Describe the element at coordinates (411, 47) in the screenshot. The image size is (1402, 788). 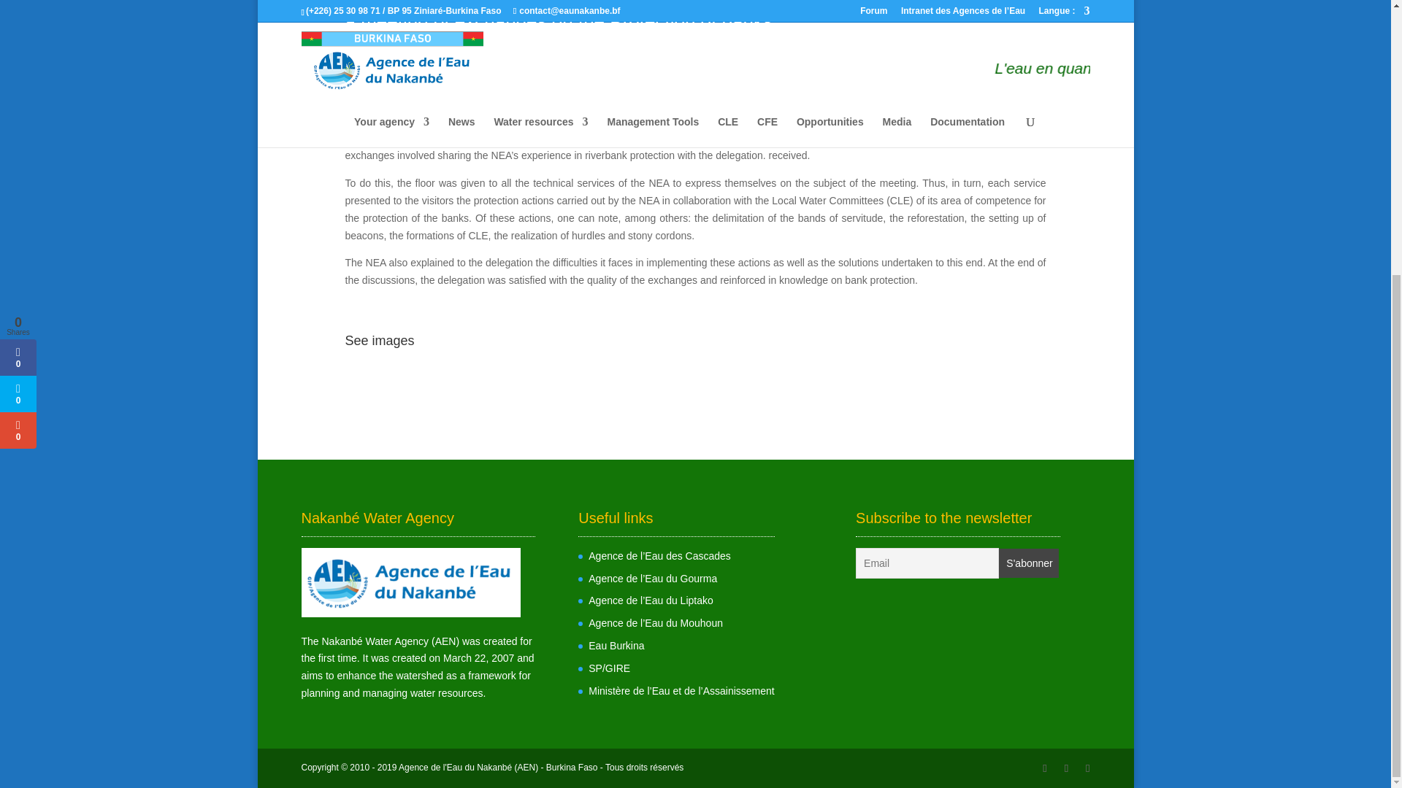
I see `Posts by Romain SANDWIDI` at that location.